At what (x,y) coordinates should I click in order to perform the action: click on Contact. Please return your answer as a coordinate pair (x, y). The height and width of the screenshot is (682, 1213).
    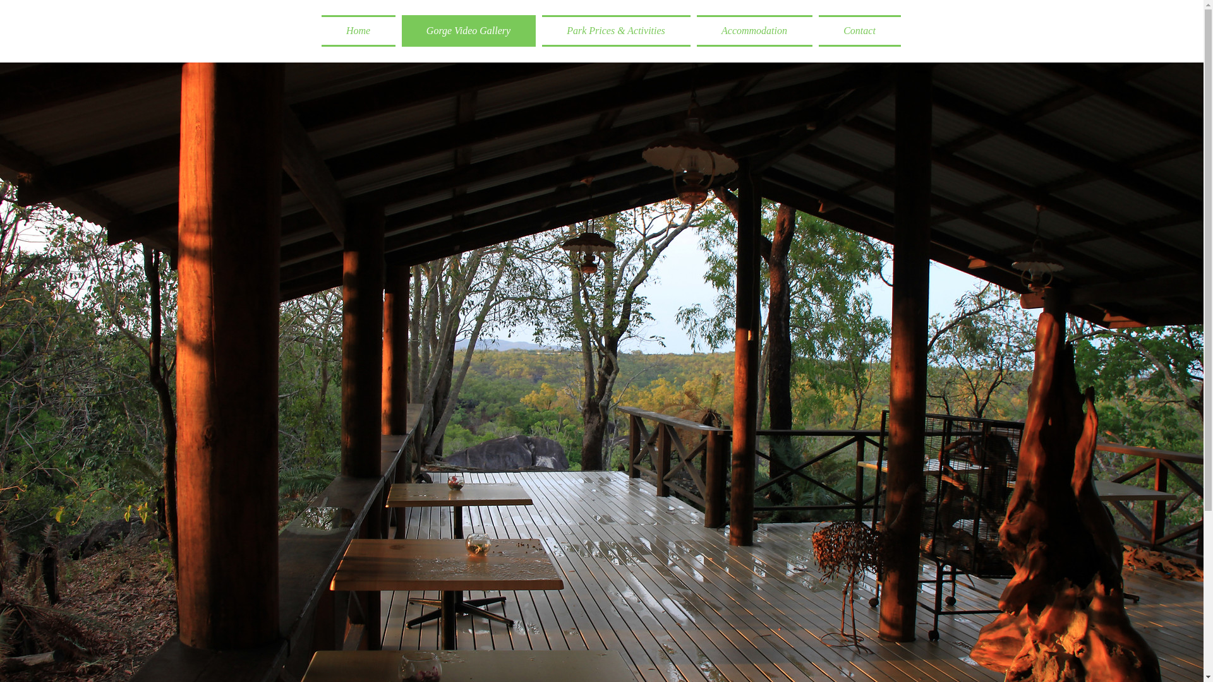
    Looking at the image, I should click on (858, 31).